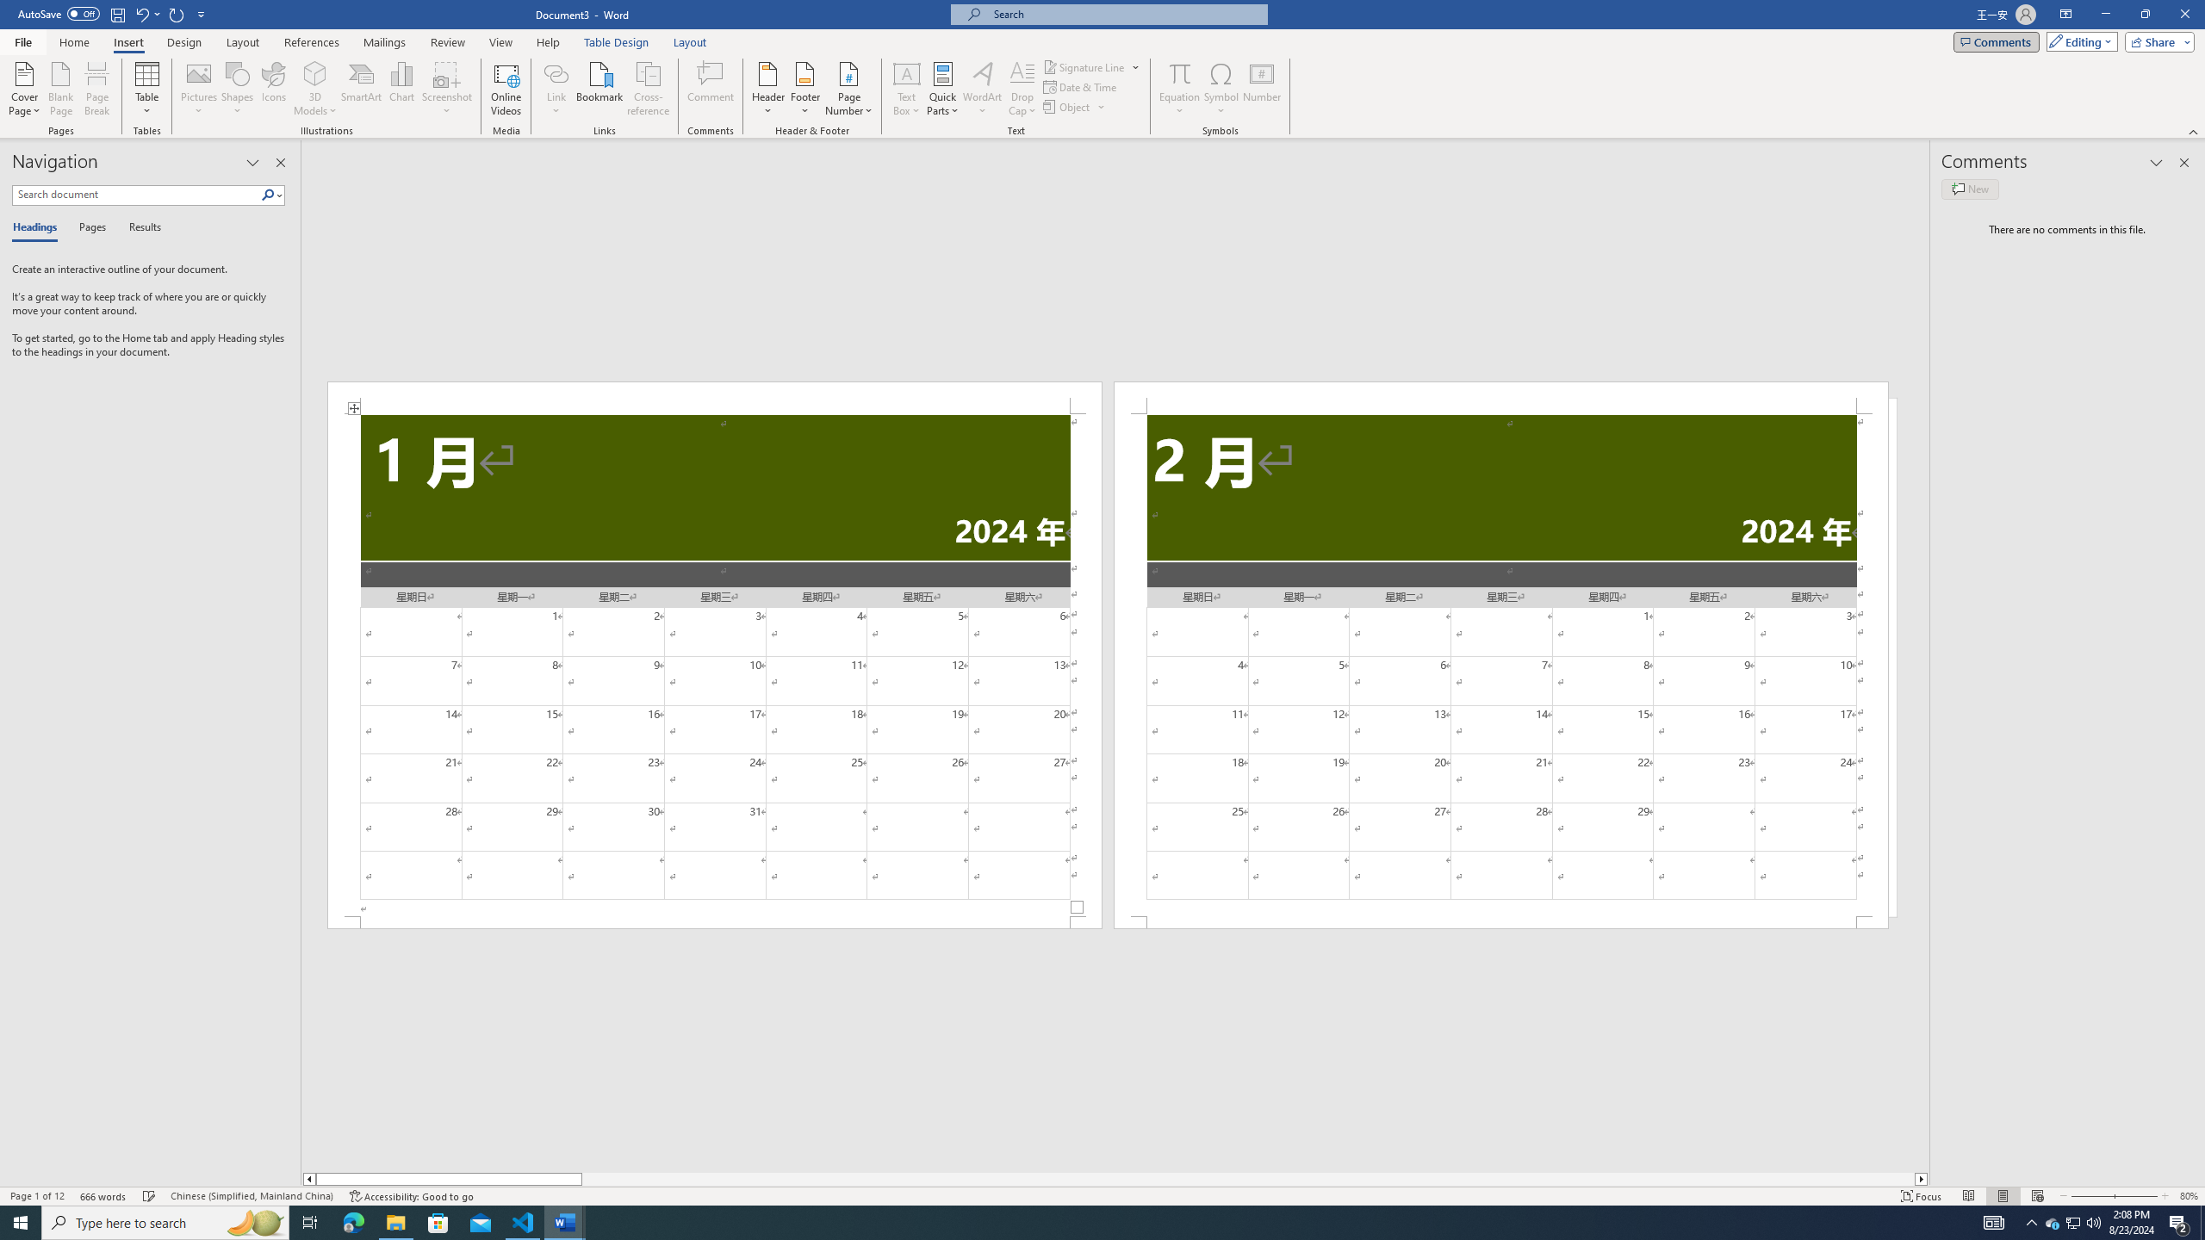  What do you see at coordinates (252, 1196) in the screenshot?
I see `Language Chinese (Simplified, Mainland China)` at bounding box center [252, 1196].